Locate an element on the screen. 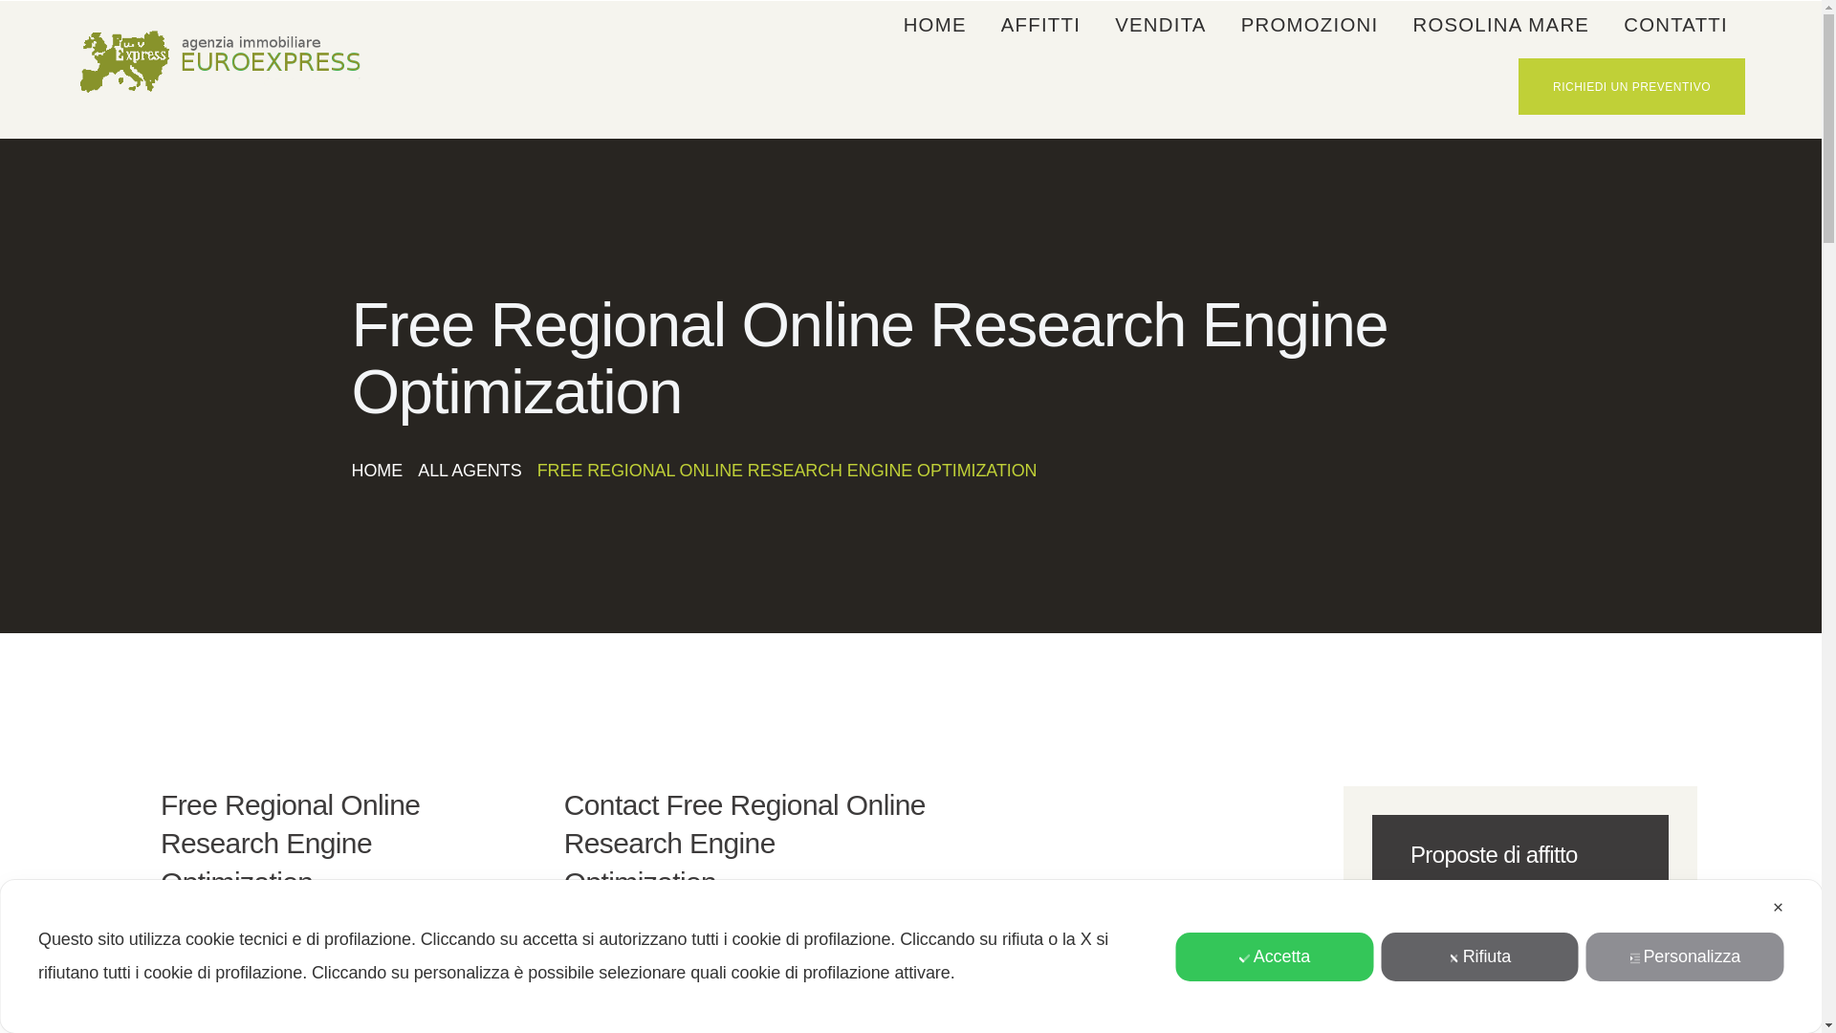 Image resolution: width=1836 pixels, height=1033 pixels. 06-26025309 is located at coordinates (344, 981).